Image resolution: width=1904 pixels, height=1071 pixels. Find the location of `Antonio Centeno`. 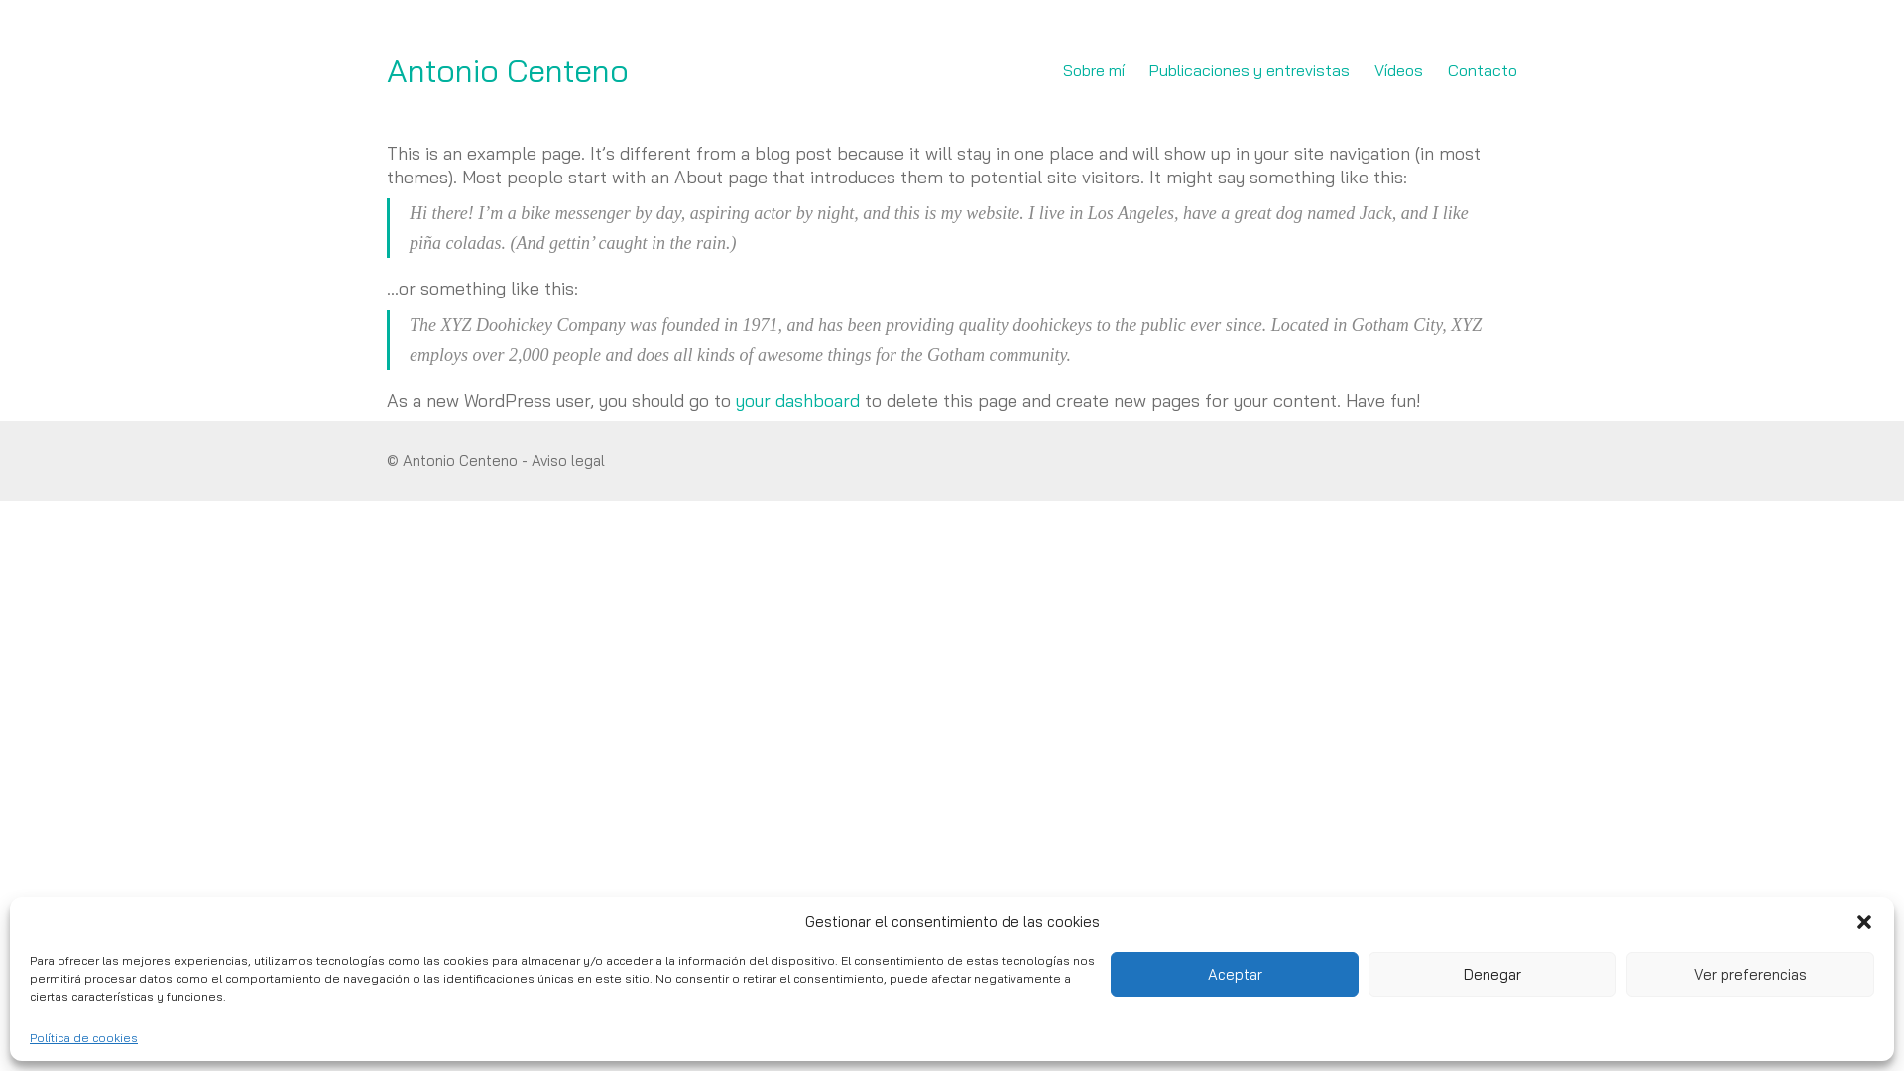

Antonio Centeno is located at coordinates (508, 71).